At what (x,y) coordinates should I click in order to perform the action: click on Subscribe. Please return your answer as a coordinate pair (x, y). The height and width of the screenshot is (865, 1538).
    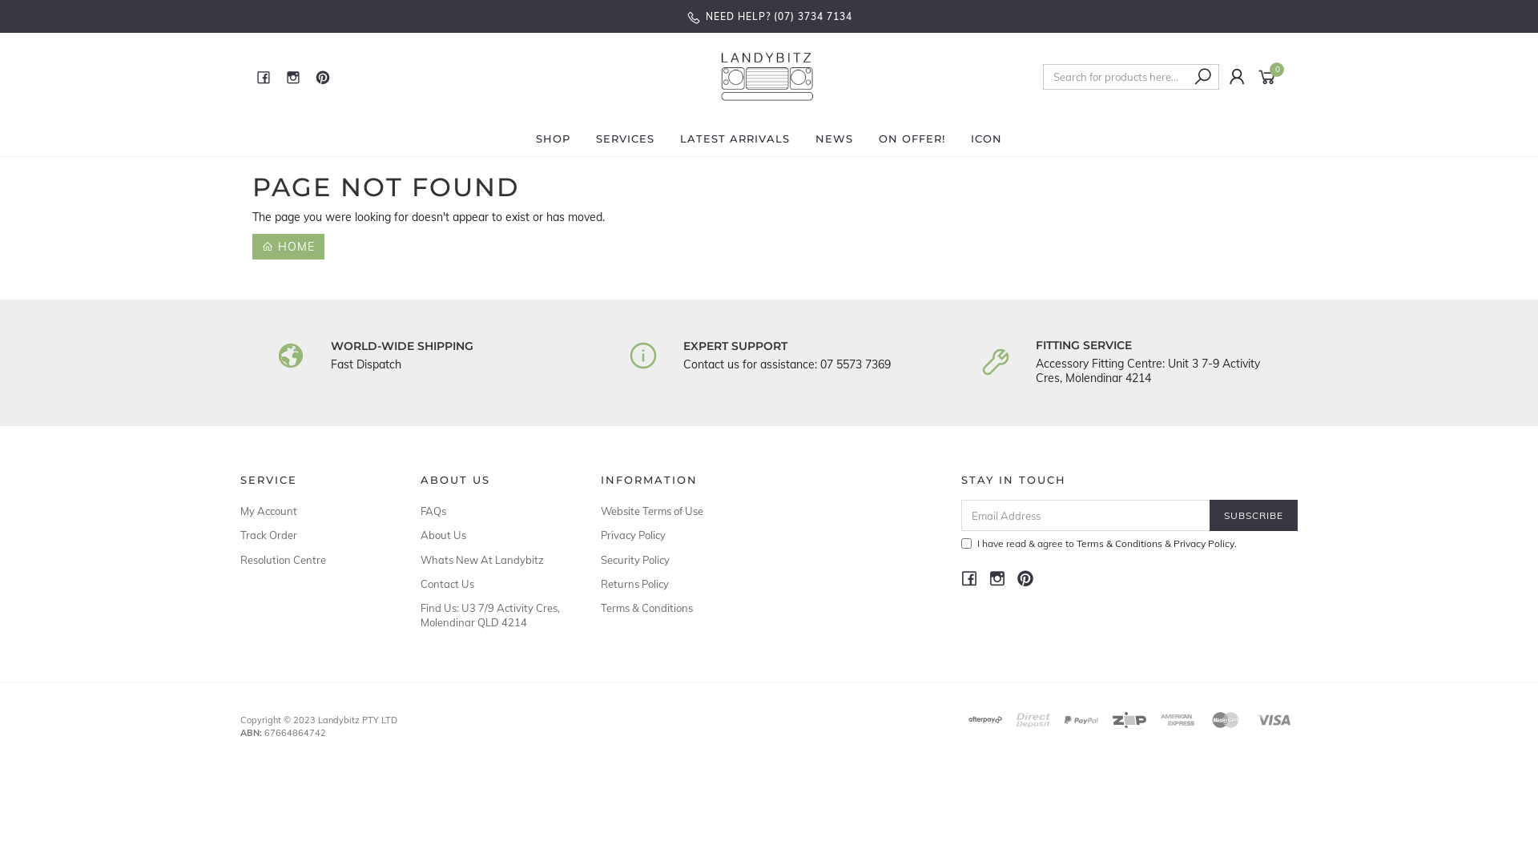
    Looking at the image, I should click on (1254, 515).